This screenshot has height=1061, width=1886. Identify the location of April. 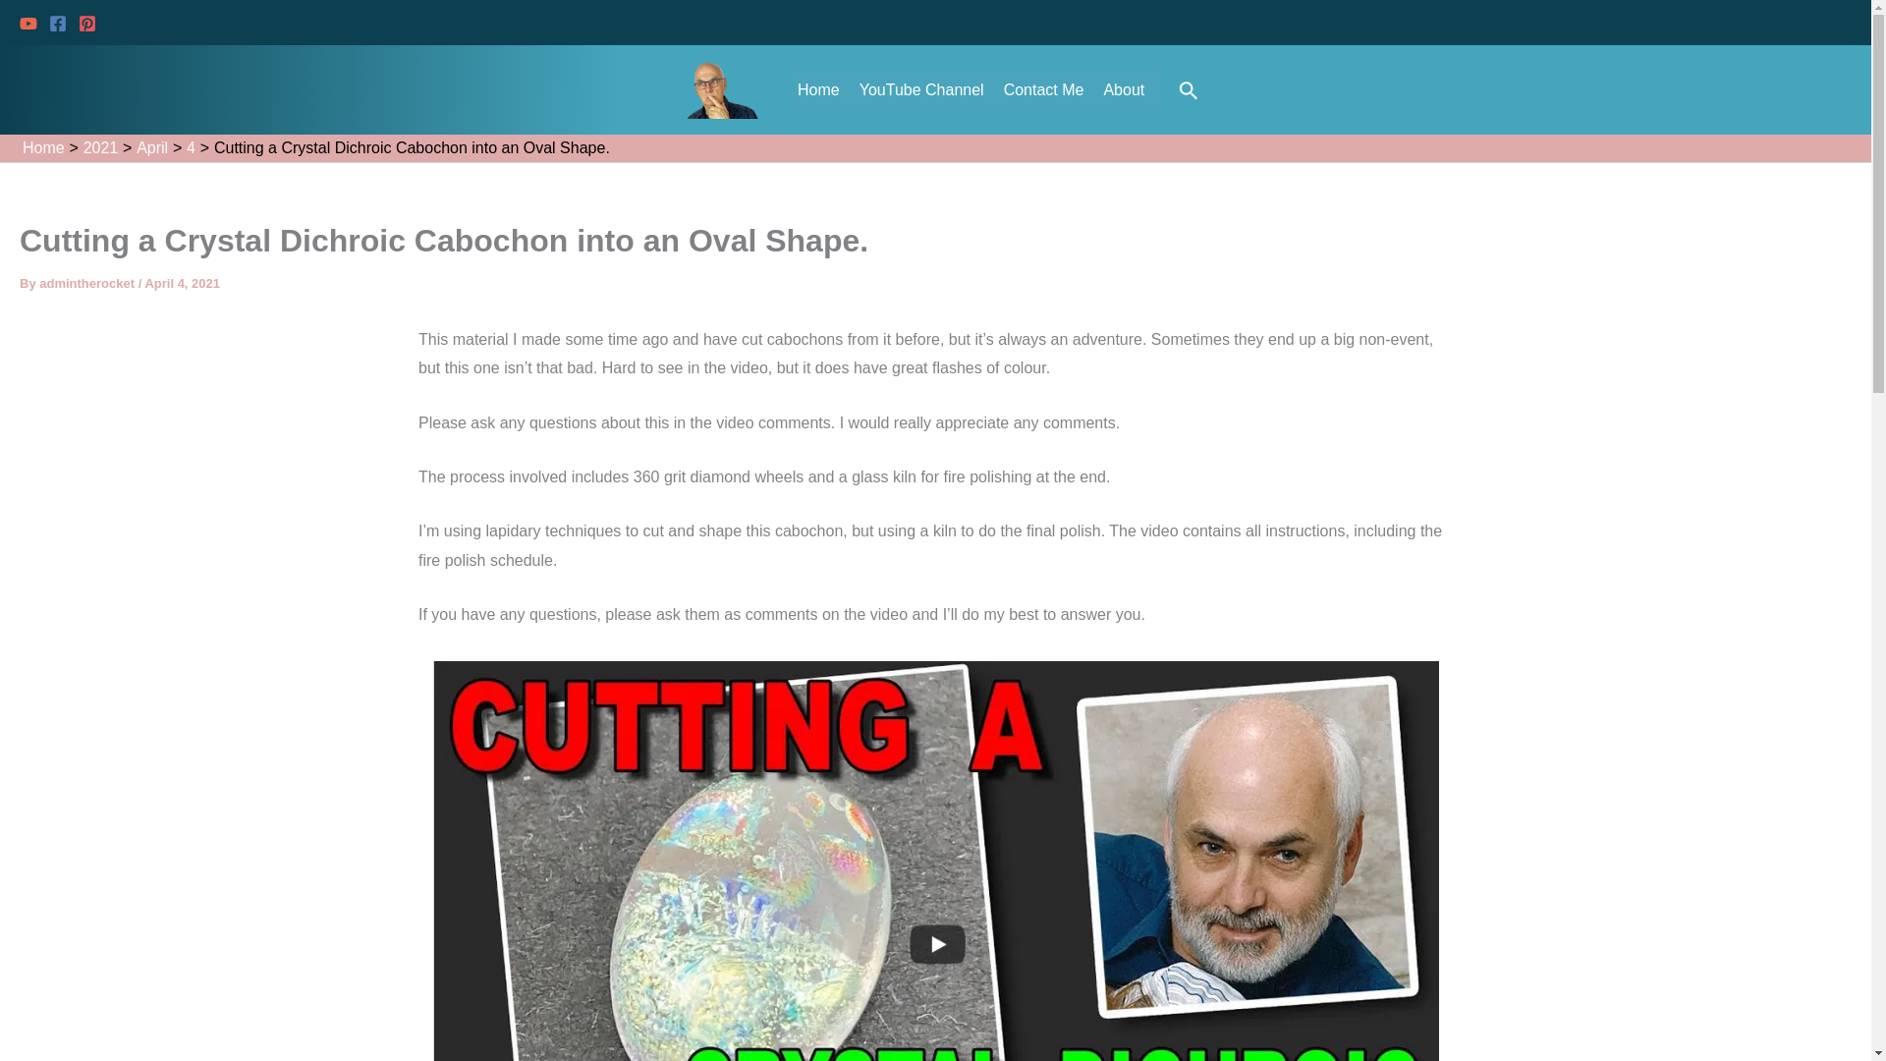
(151, 147).